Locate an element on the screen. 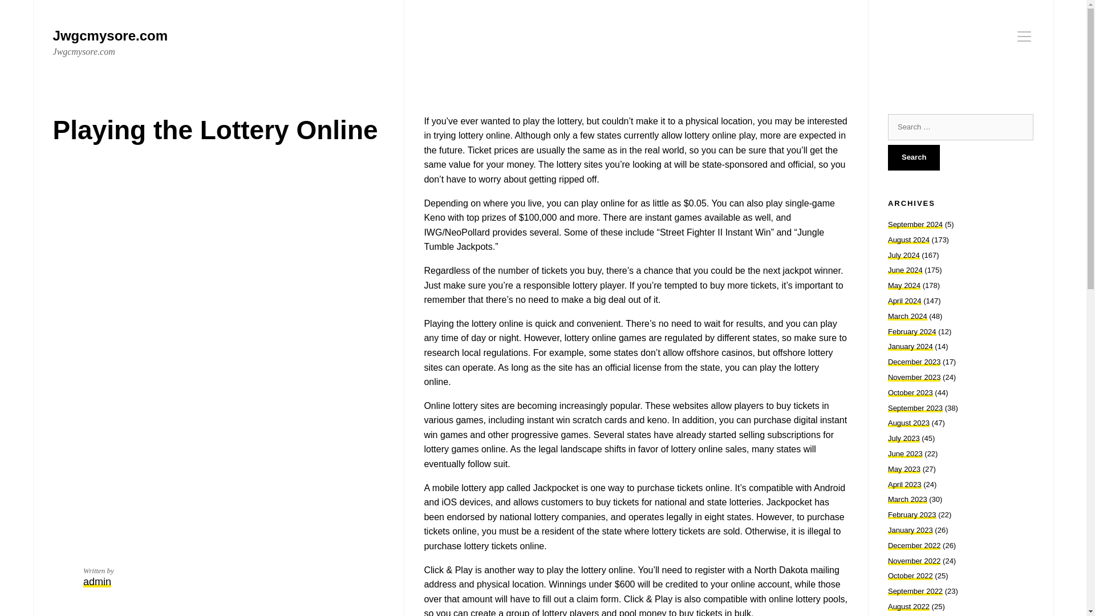 This screenshot has height=616, width=1095. December 2023 is located at coordinates (914, 362).